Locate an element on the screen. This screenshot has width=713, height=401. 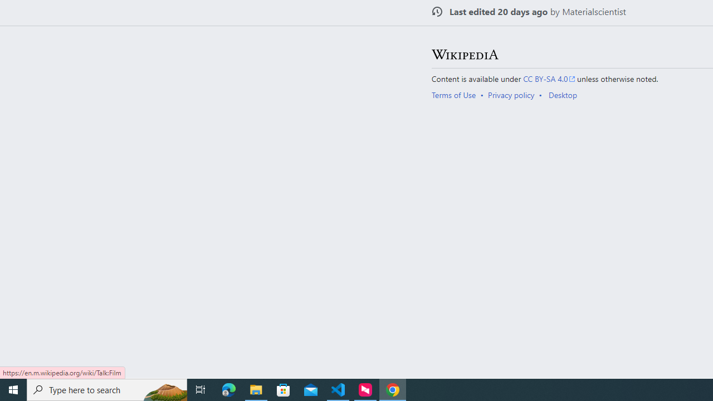
CC BY-SA 4.0 is located at coordinates (549, 79).